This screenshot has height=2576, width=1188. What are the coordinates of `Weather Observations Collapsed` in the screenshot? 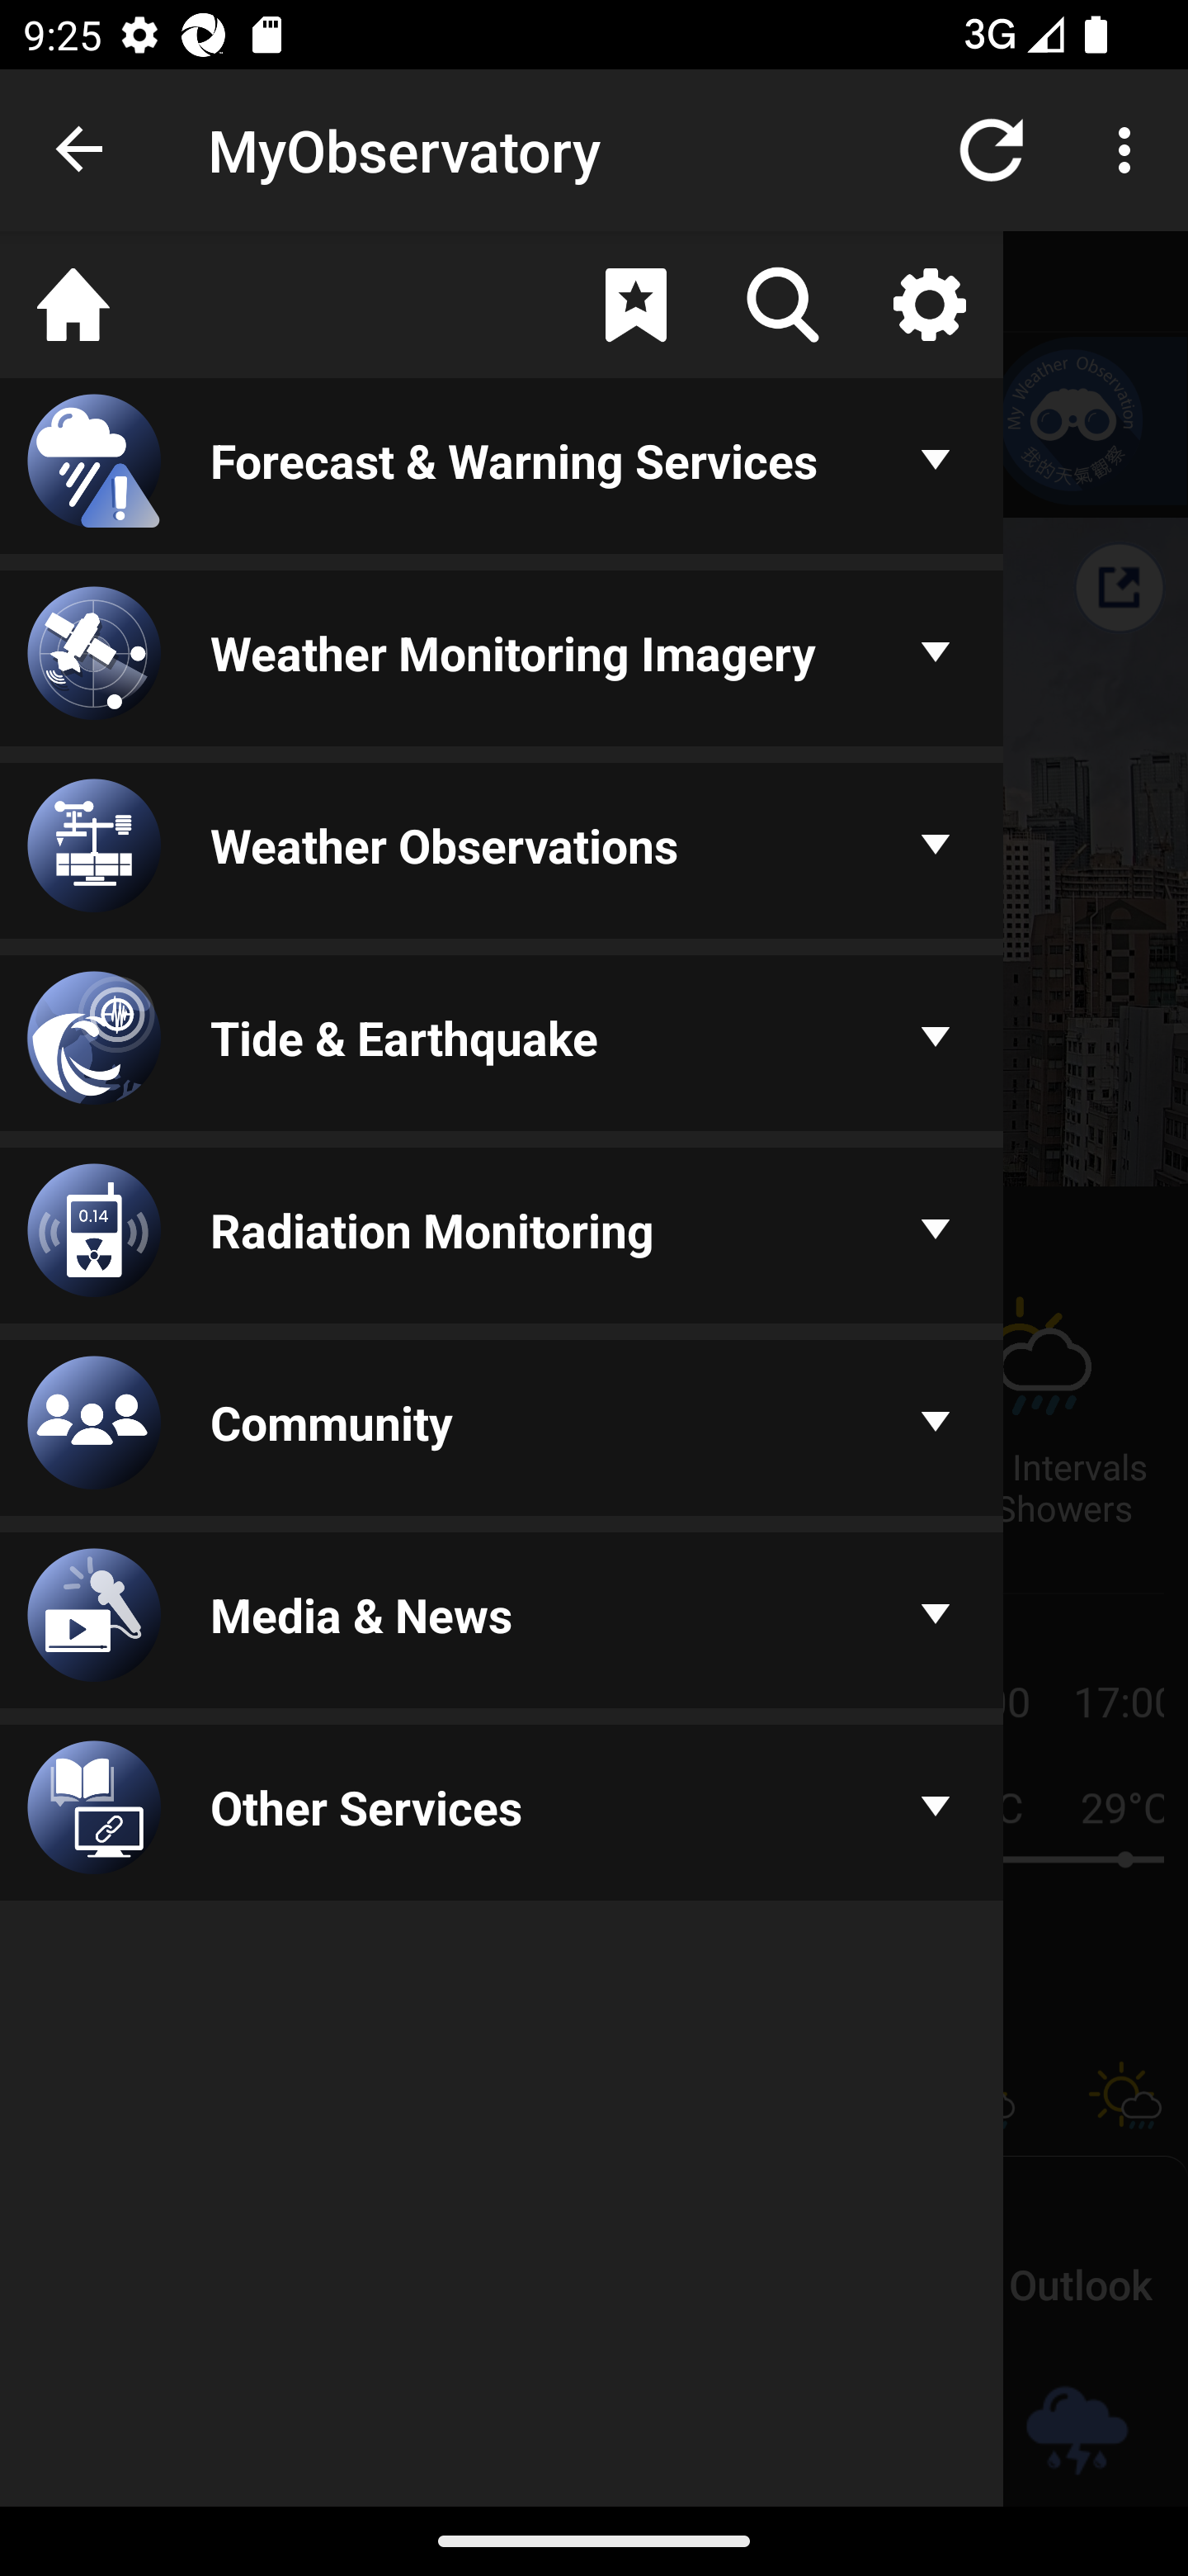 It's located at (502, 852).